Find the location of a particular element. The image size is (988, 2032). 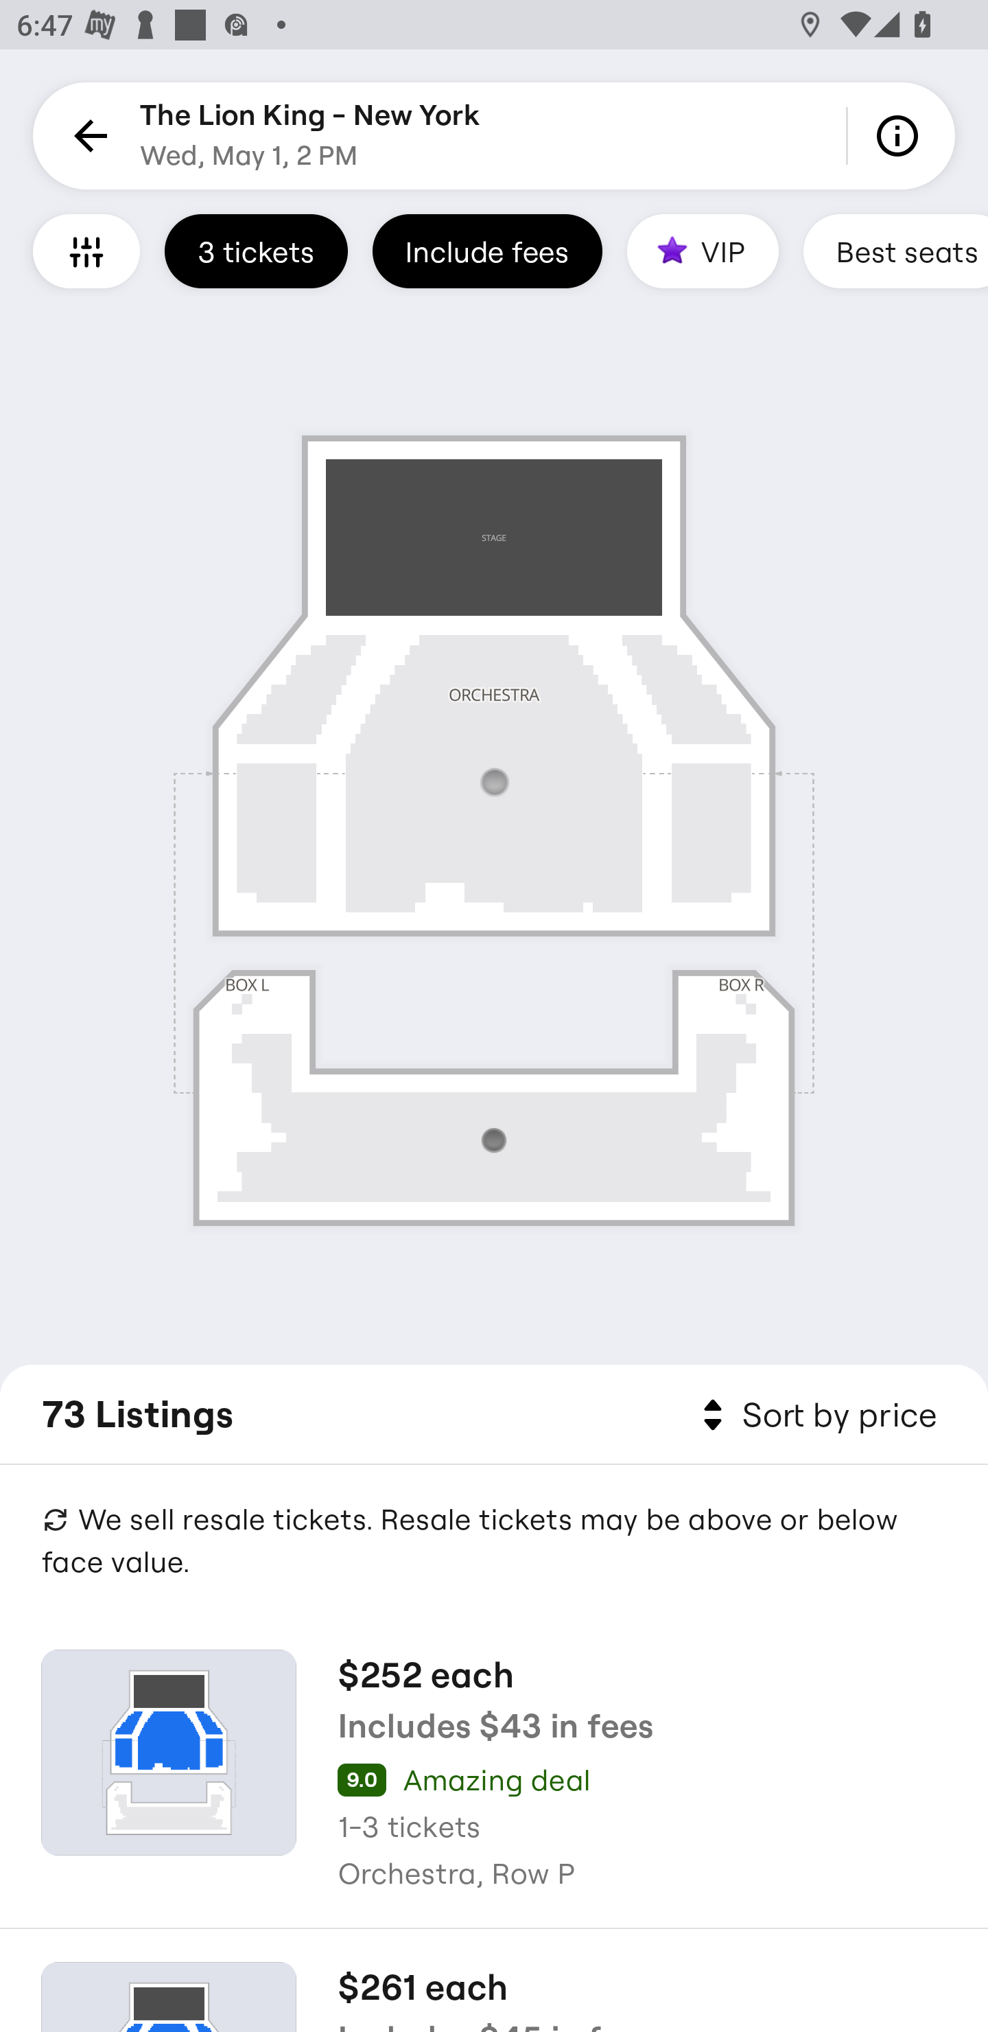

3 tickets is located at coordinates (256, 251).